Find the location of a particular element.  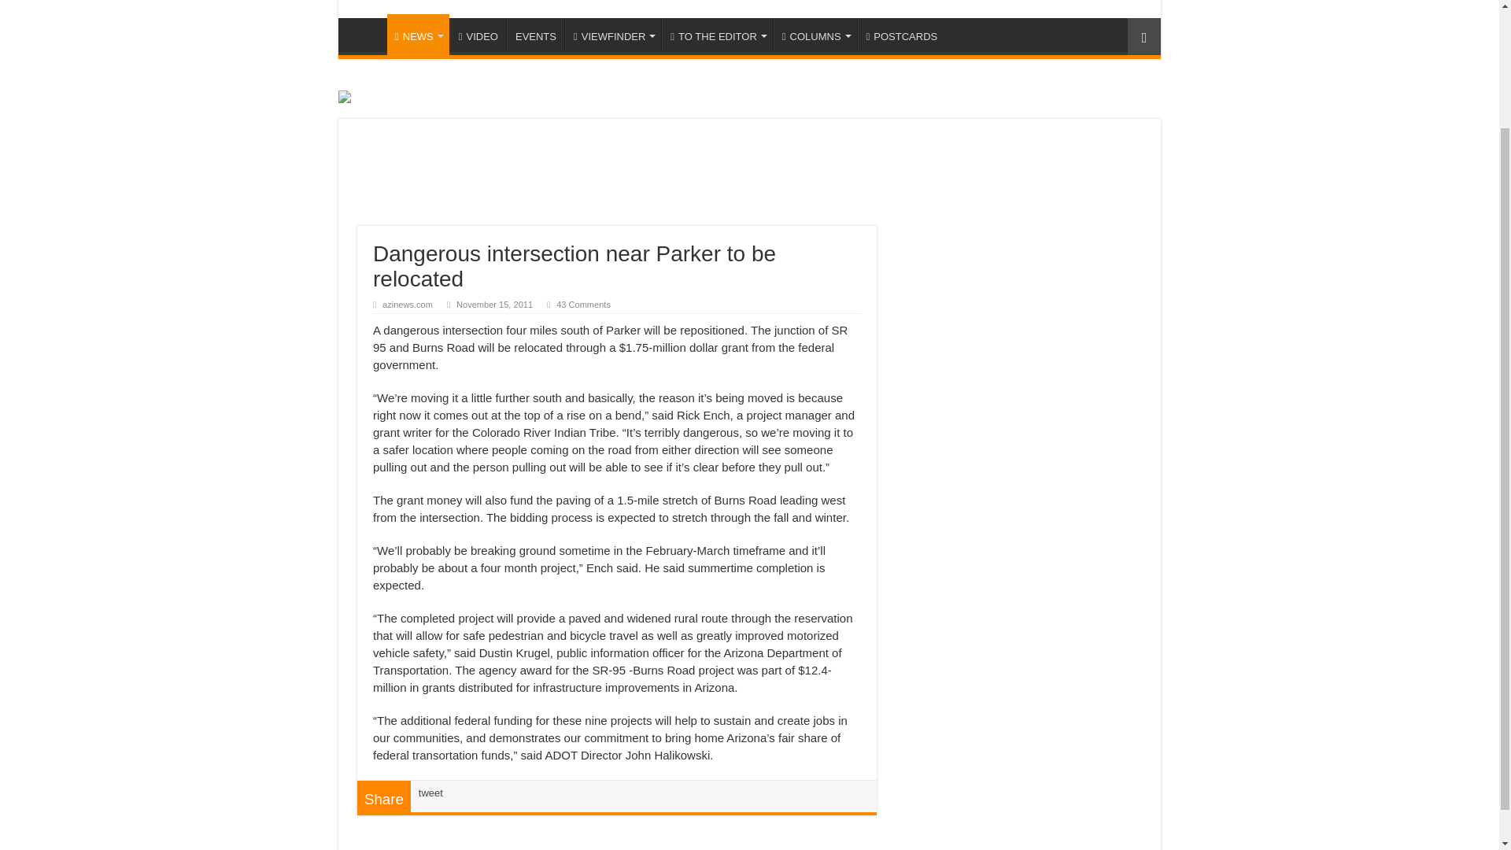

HOME is located at coordinates (366, 34).